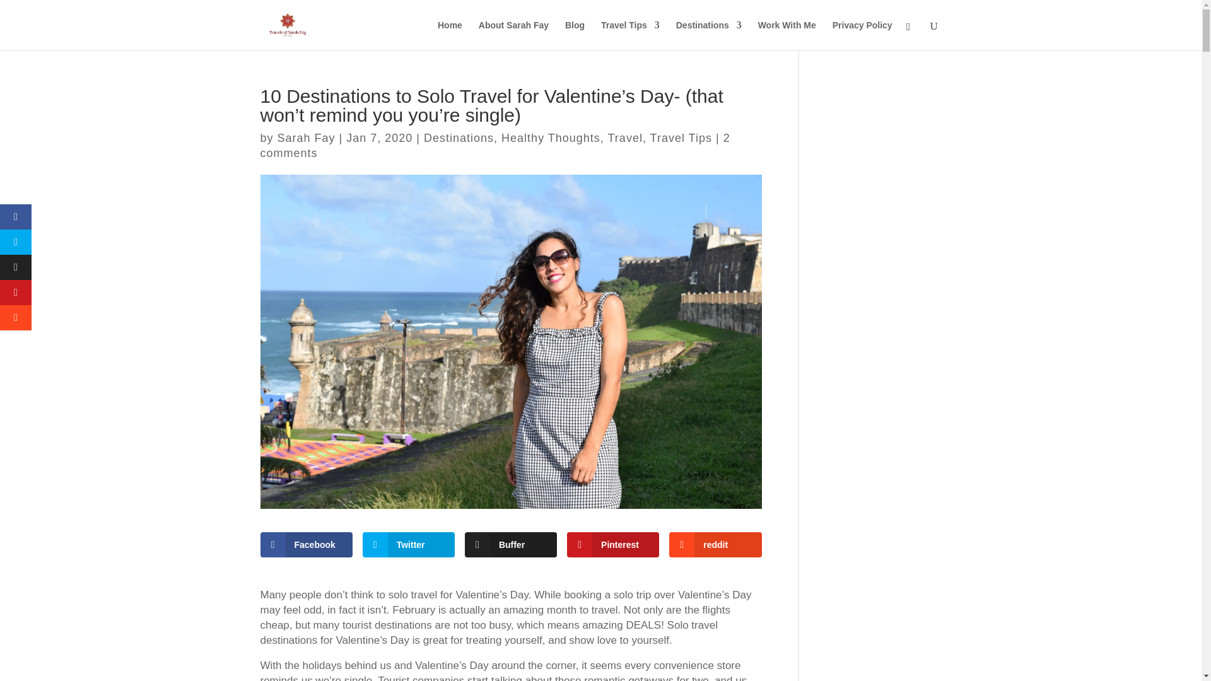 Image resolution: width=1211 pixels, height=681 pixels. I want to click on About Sarah Fay, so click(513, 35).